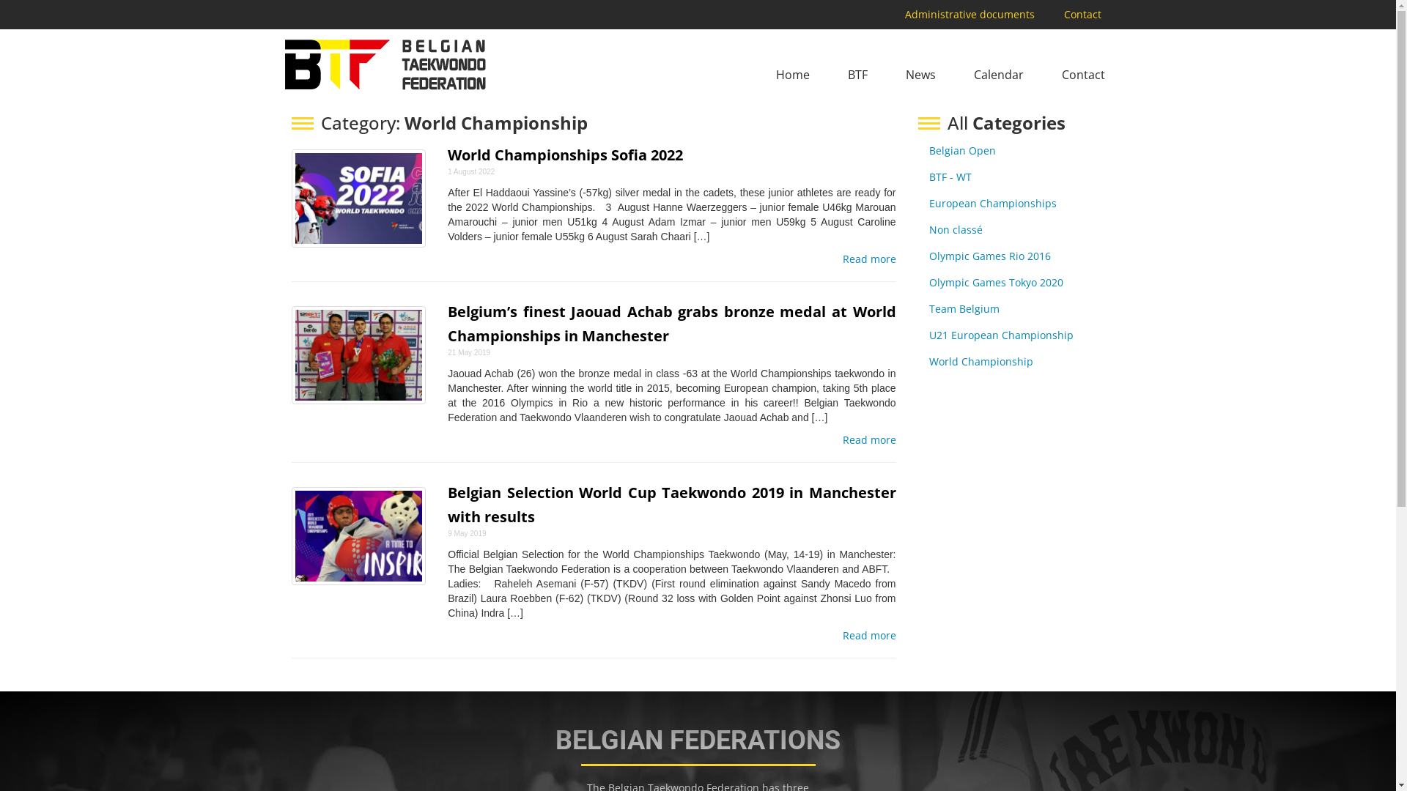 This screenshot has width=1407, height=791. What do you see at coordinates (1083, 75) in the screenshot?
I see `Contact` at bounding box center [1083, 75].